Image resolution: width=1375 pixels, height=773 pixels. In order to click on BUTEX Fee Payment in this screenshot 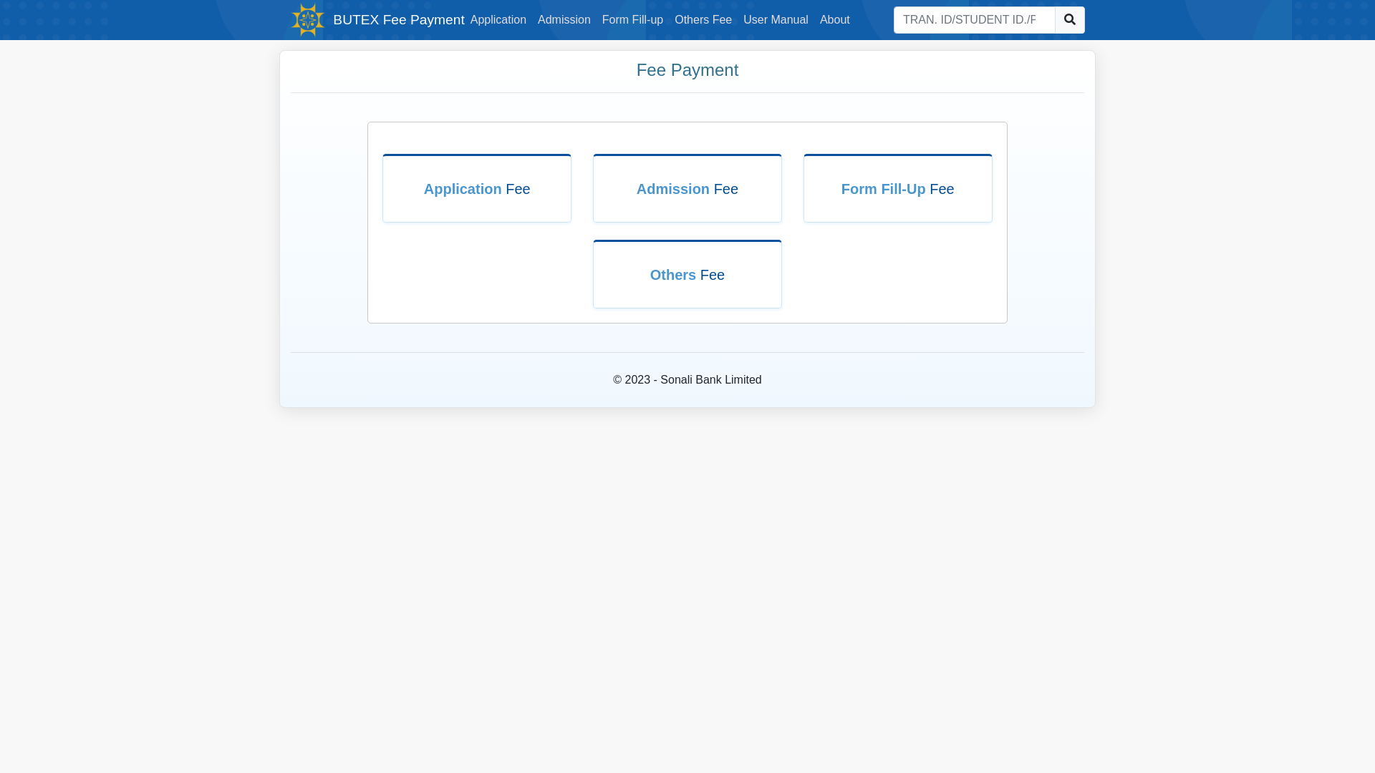, I will do `click(398, 20)`.